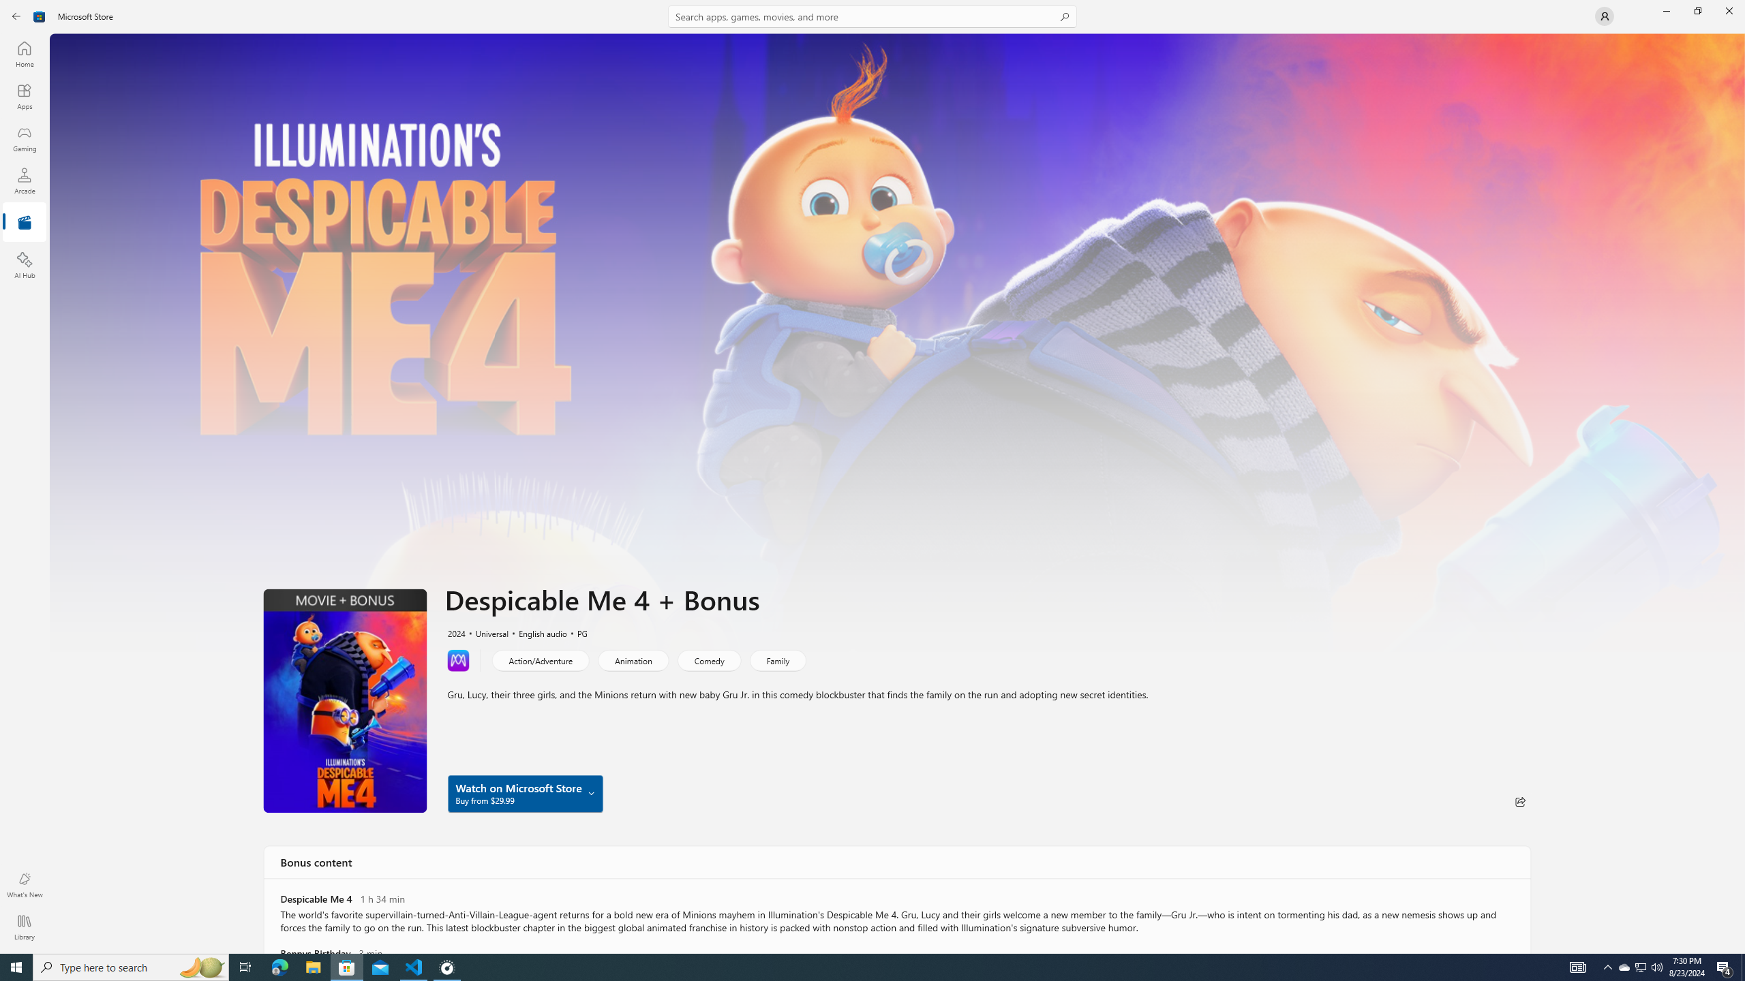  I want to click on Animation, so click(633, 659).